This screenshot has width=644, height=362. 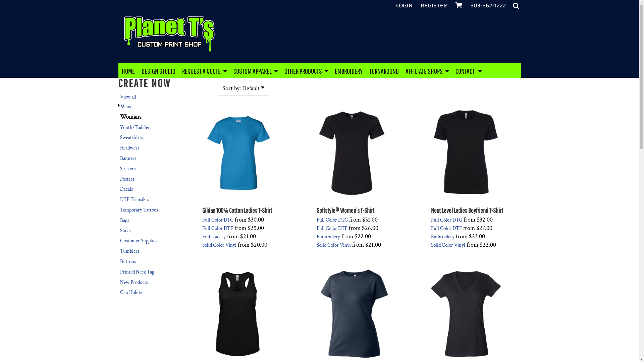 I want to click on CUSTOM APPAREL, so click(x=256, y=70).